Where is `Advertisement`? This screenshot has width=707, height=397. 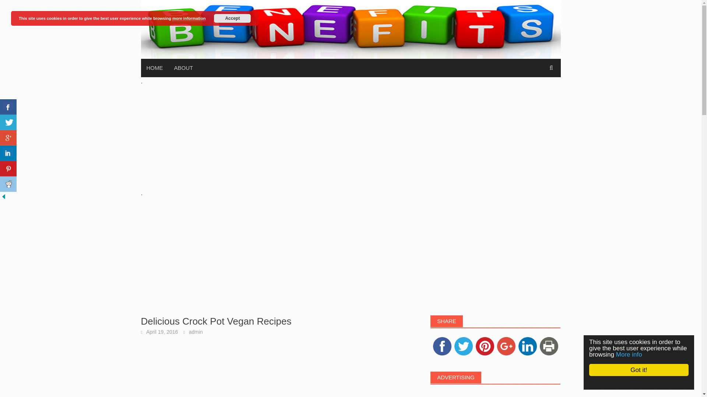 Advertisement is located at coordinates (496, 394).